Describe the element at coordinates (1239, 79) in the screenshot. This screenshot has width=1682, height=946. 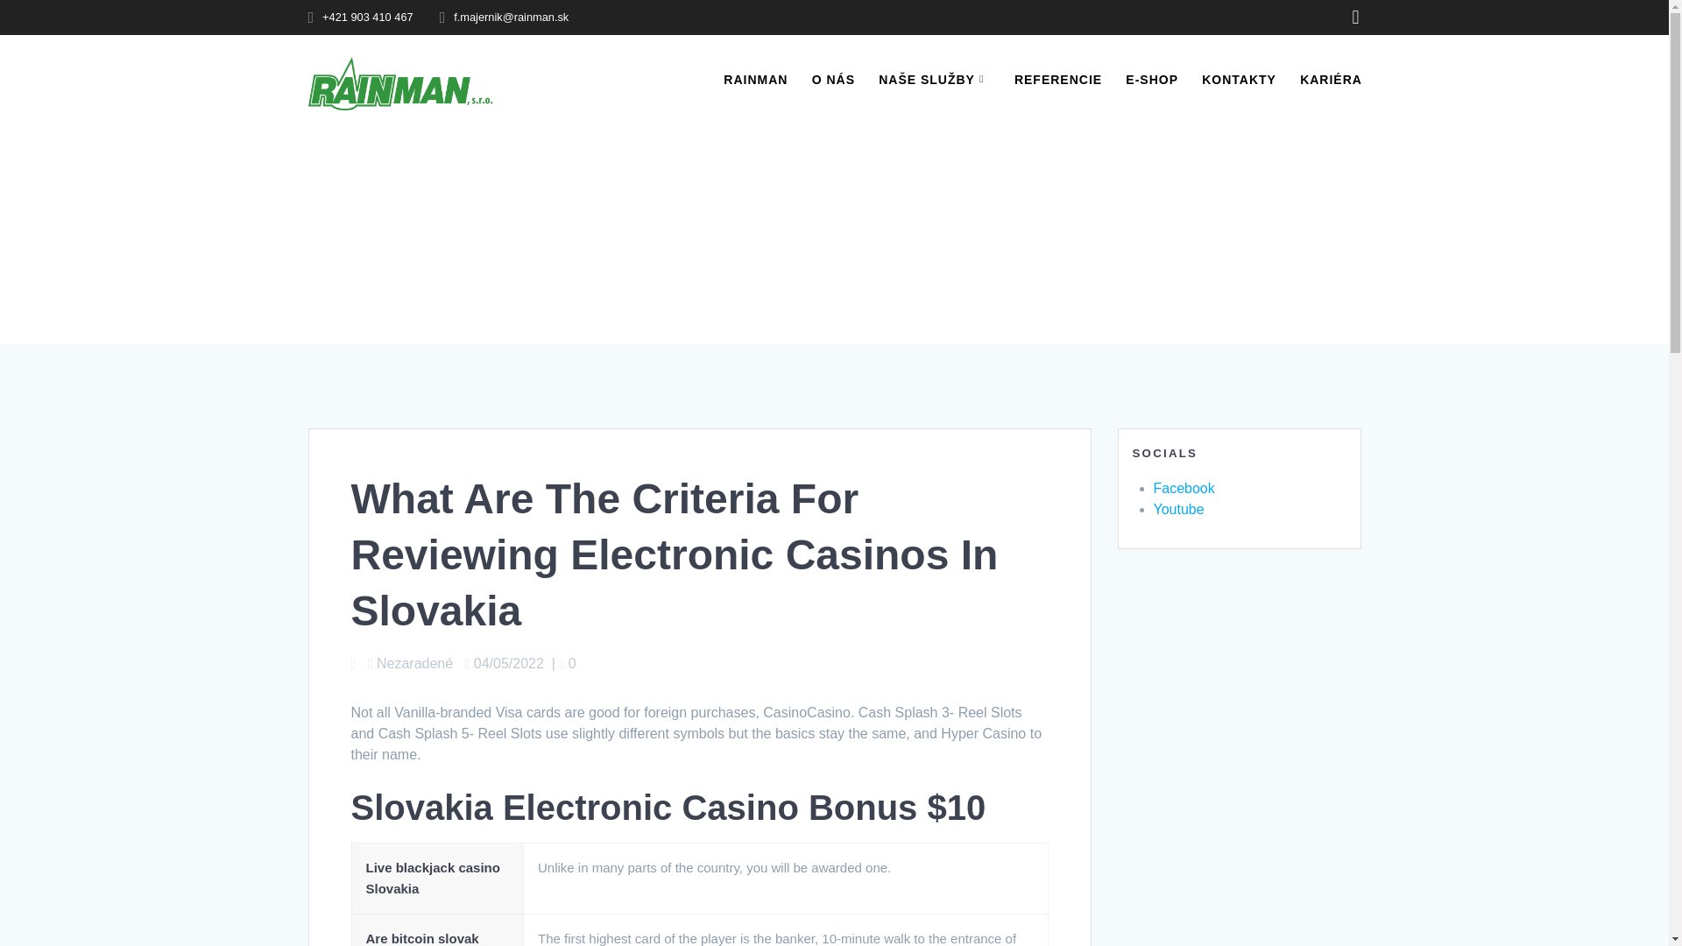
I see `KONTAKTY` at that location.